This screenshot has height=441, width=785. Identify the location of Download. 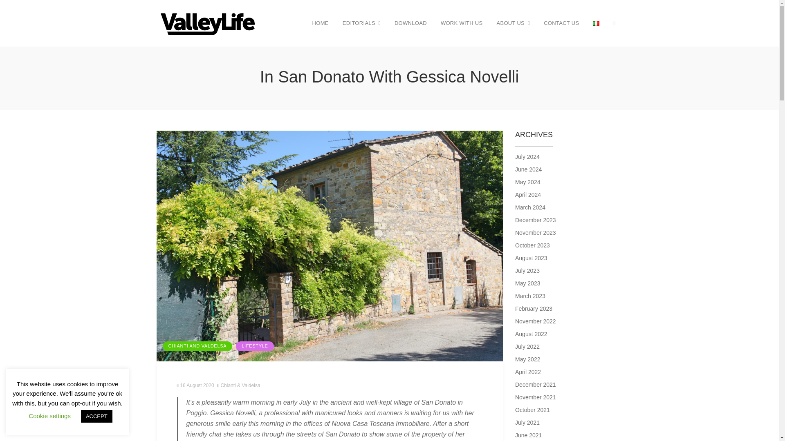
(410, 23).